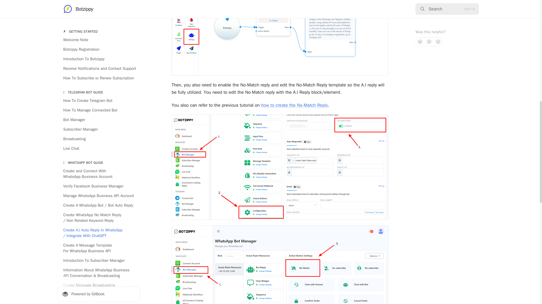 This screenshot has height=304, width=542. I want to click on how to create the No-Match Reply, so click(294, 105).